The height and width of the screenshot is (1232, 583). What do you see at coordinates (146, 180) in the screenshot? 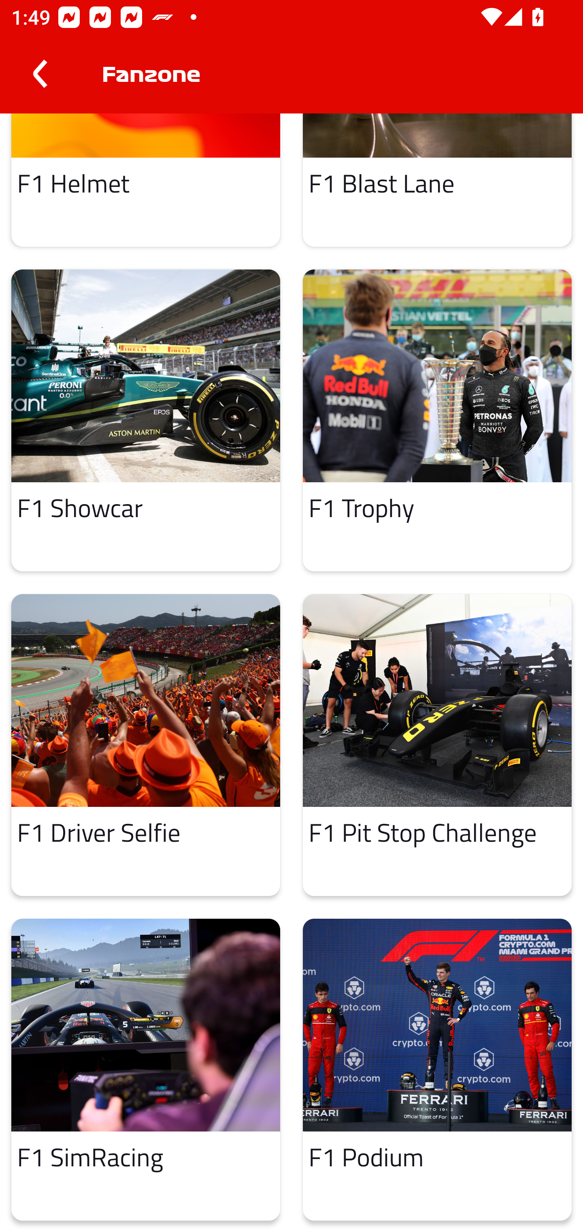
I see `F1 Helmet` at bounding box center [146, 180].